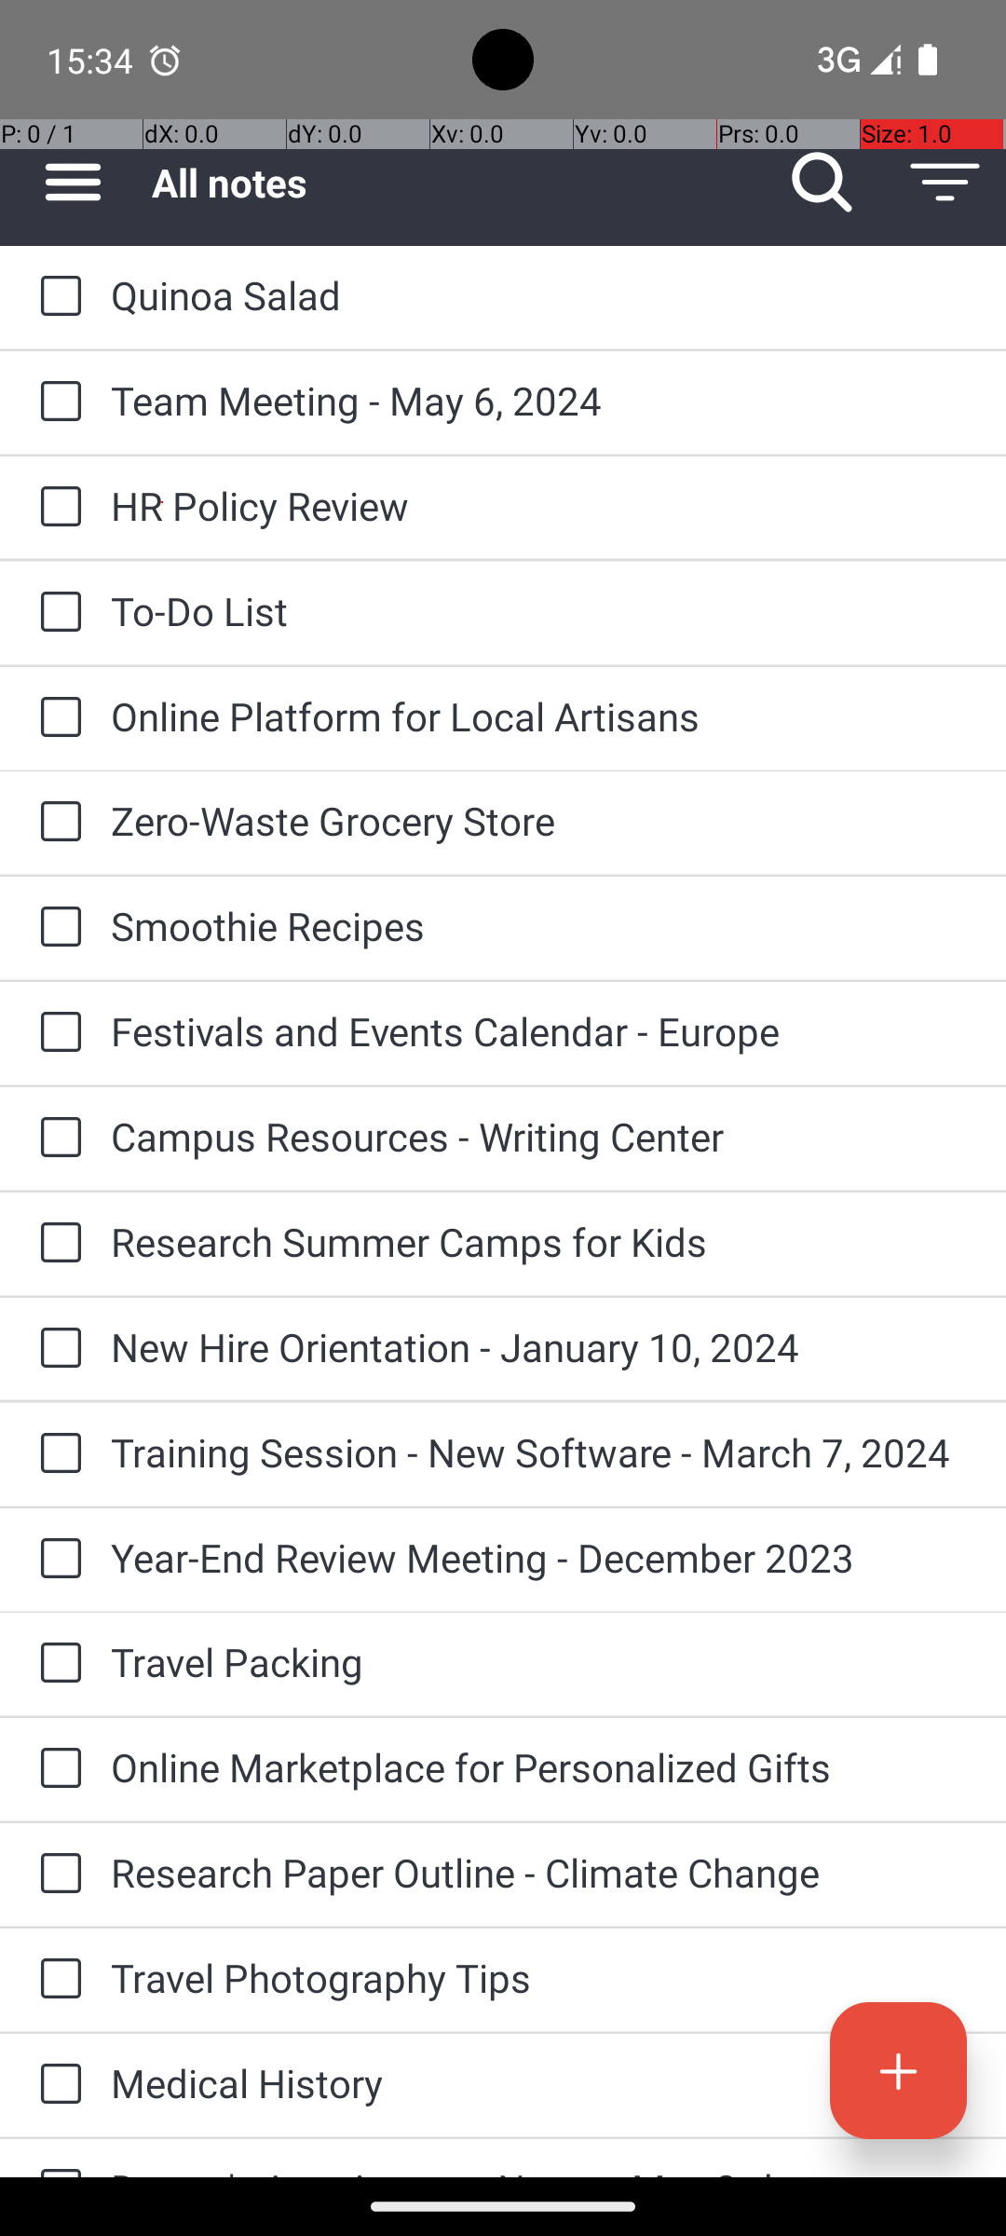 Image resolution: width=1006 pixels, height=2236 pixels. I want to click on Training Session - New Software - March 7, 2024, so click(540, 1452).